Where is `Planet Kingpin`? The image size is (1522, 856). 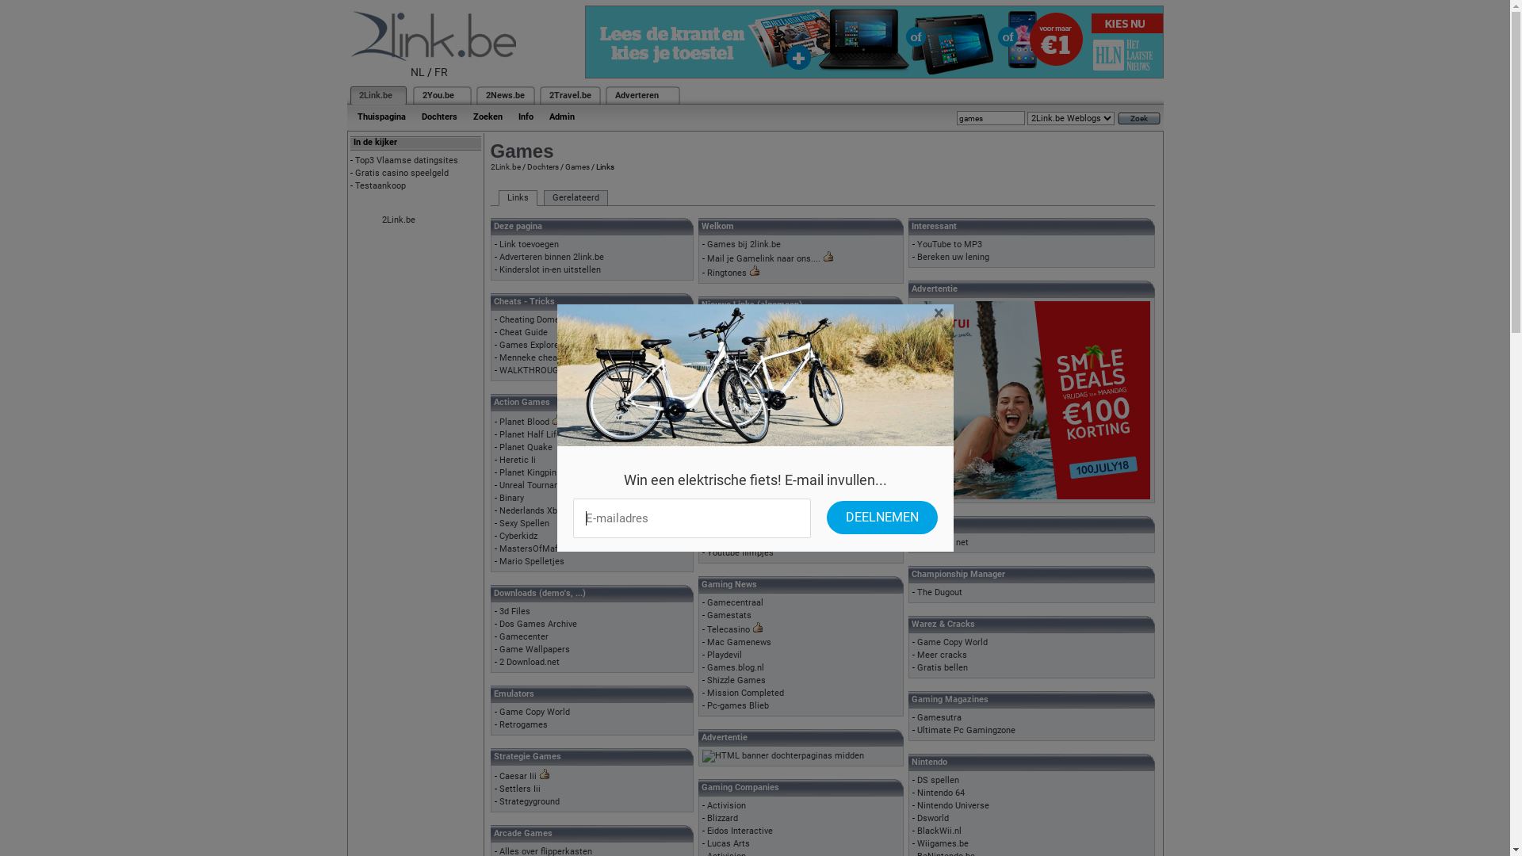 Planet Kingpin is located at coordinates (528, 472).